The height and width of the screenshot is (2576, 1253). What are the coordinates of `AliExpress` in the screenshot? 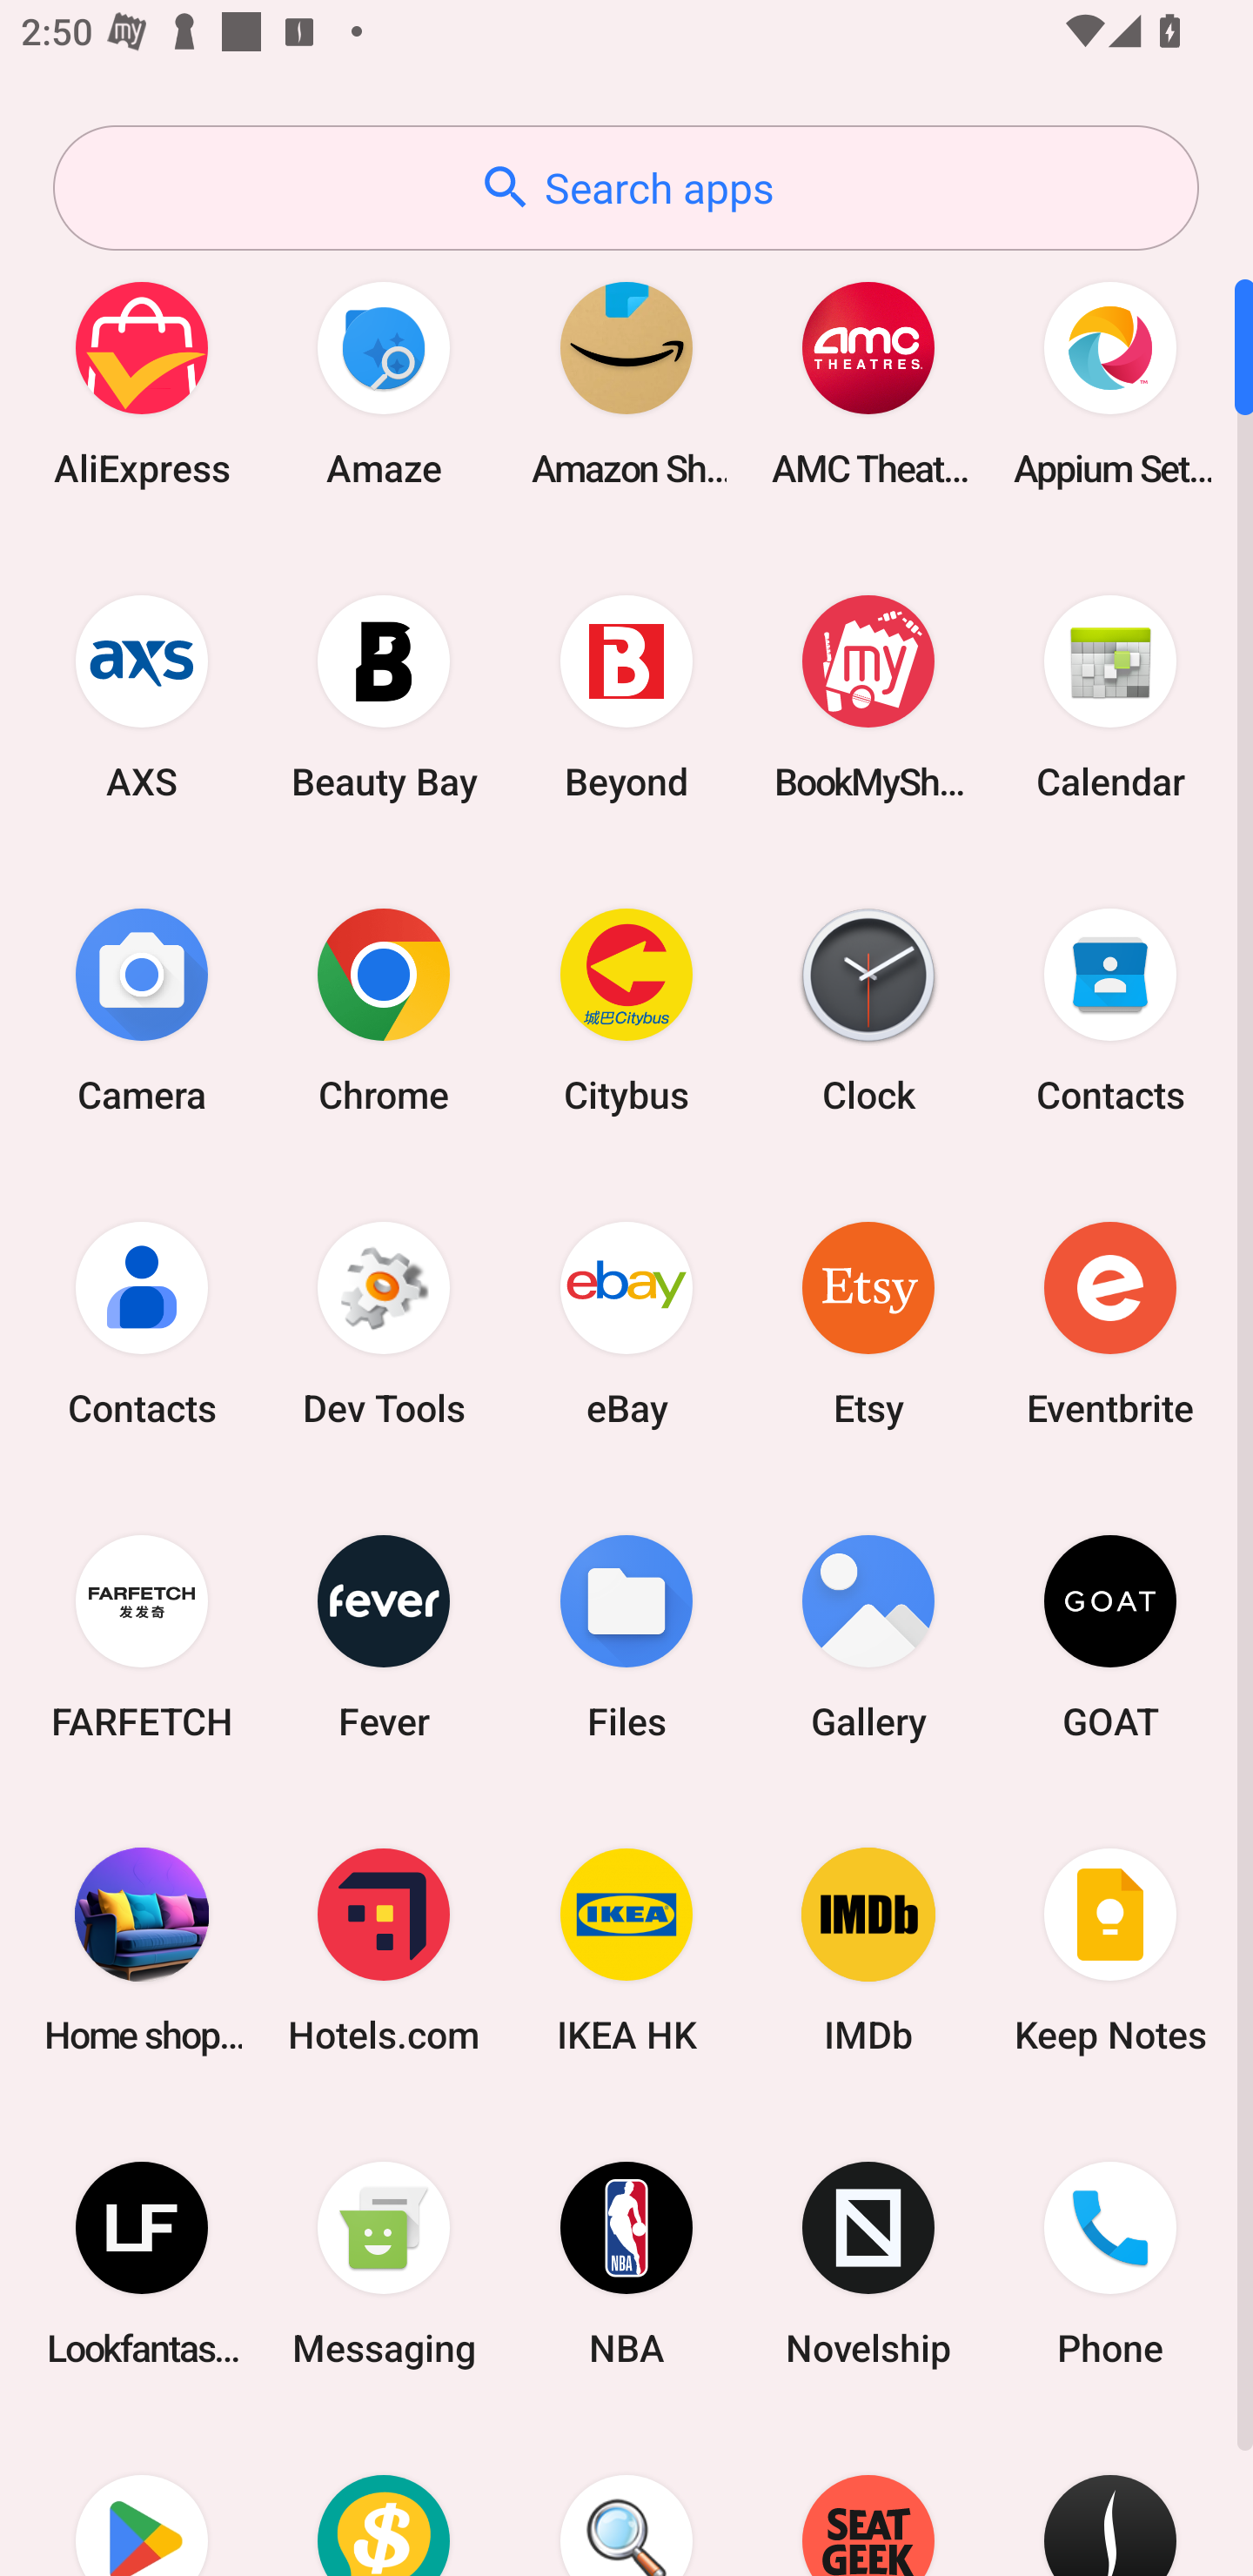 It's located at (142, 383).